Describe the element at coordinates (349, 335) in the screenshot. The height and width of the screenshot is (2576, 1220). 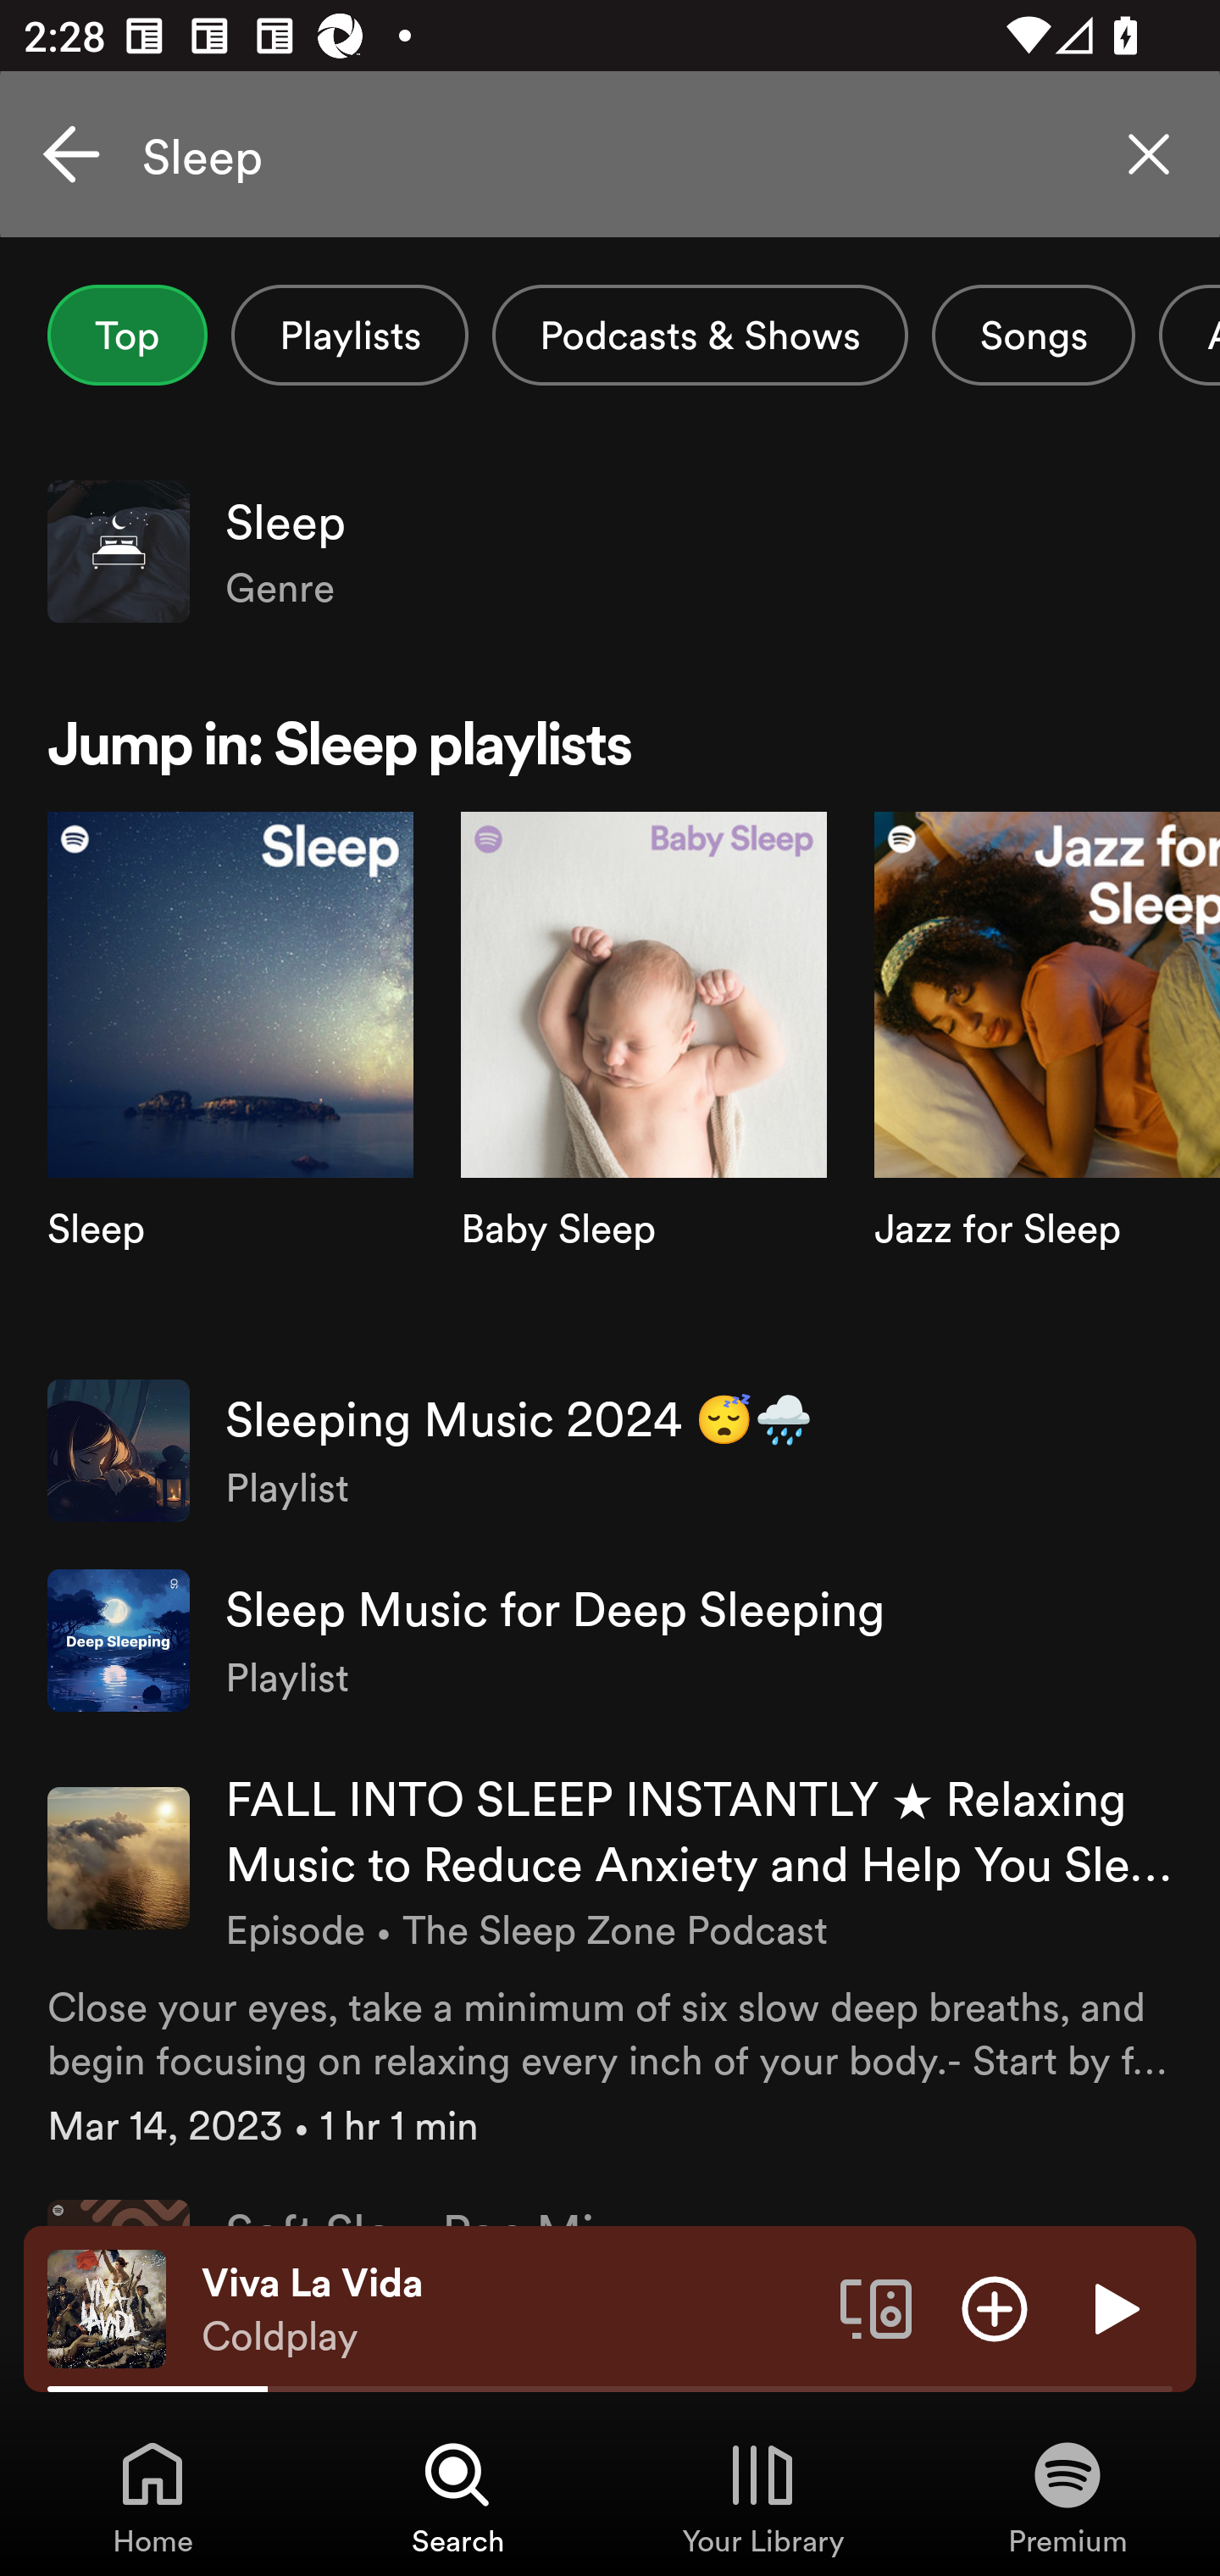
I see `Playlists` at that location.